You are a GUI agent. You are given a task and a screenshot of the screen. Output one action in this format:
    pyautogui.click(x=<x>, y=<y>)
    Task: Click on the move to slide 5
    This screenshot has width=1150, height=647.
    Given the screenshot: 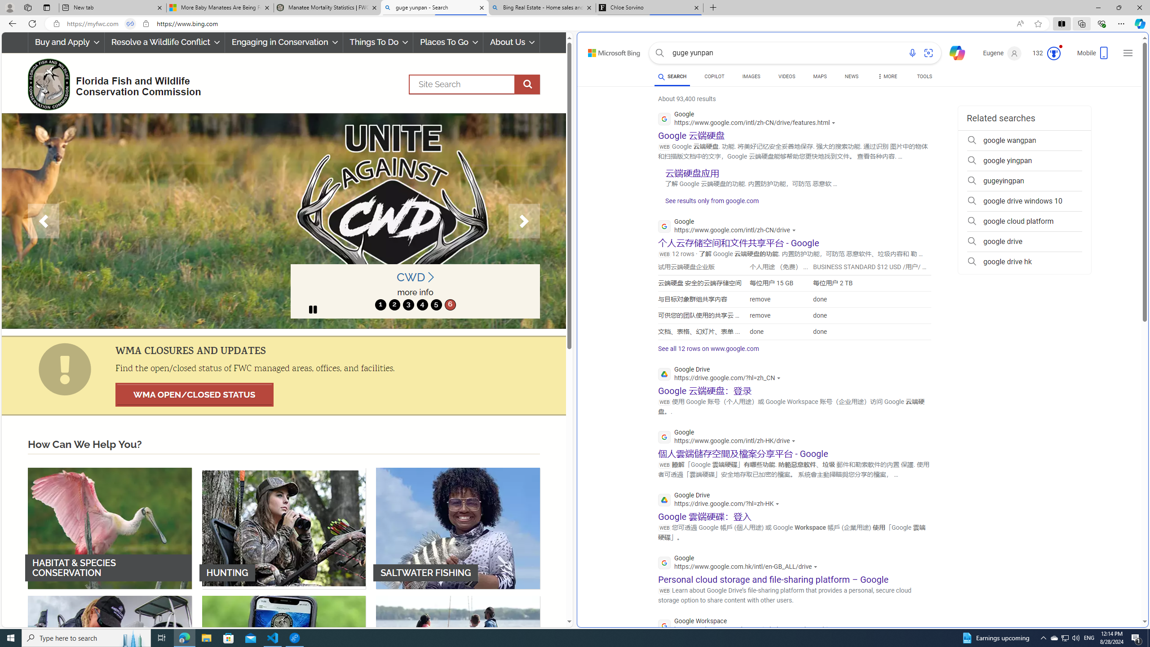 What is the action you would take?
    pyautogui.click(x=436, y=305)
    